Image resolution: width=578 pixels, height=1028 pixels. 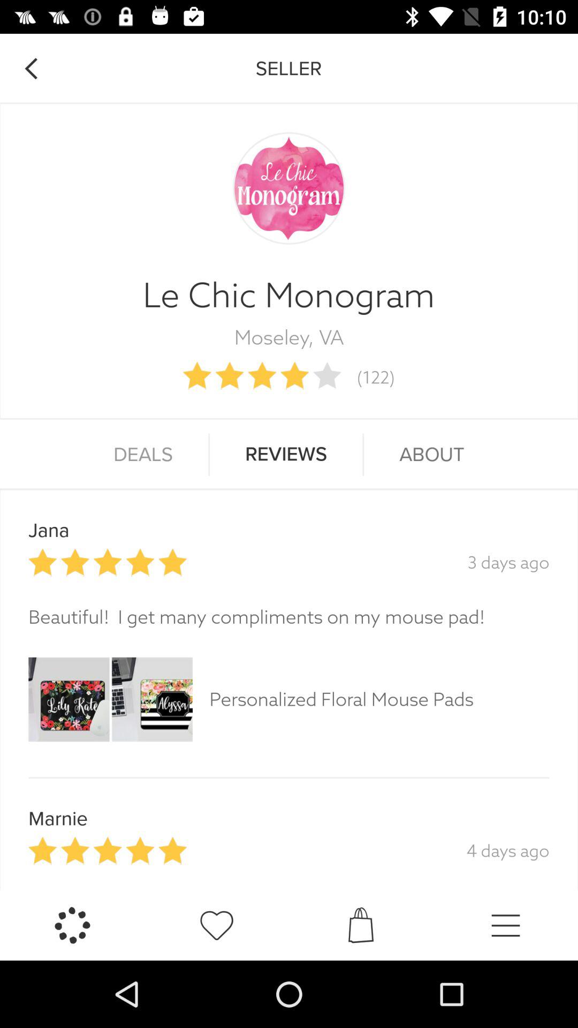 I want to click on select deals, so click(x=143, y=455).